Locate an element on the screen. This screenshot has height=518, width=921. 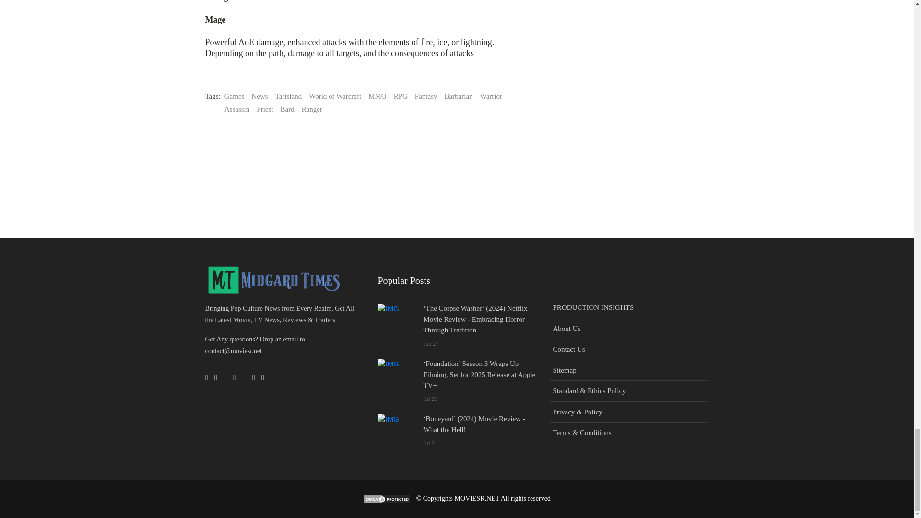
DMCA.com Protection Status is located at coordinates (387, 498).